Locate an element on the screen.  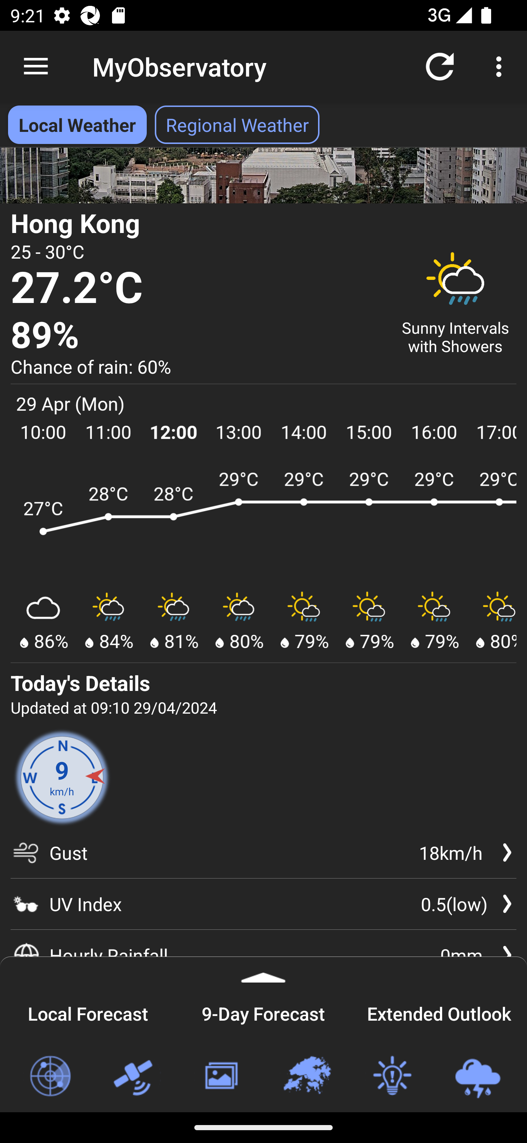
Expand is located at coordinates (263, 970).